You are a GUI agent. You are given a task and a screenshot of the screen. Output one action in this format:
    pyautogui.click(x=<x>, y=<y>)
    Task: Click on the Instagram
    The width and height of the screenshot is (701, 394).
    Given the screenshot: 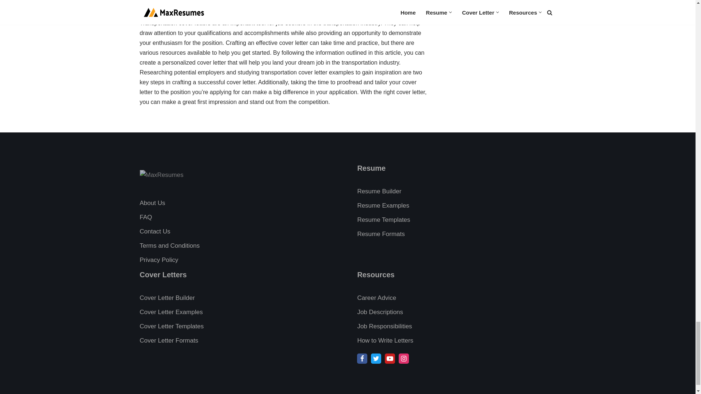 What is the action you would take?
    pyautogui.click(x=404, y=358)
    